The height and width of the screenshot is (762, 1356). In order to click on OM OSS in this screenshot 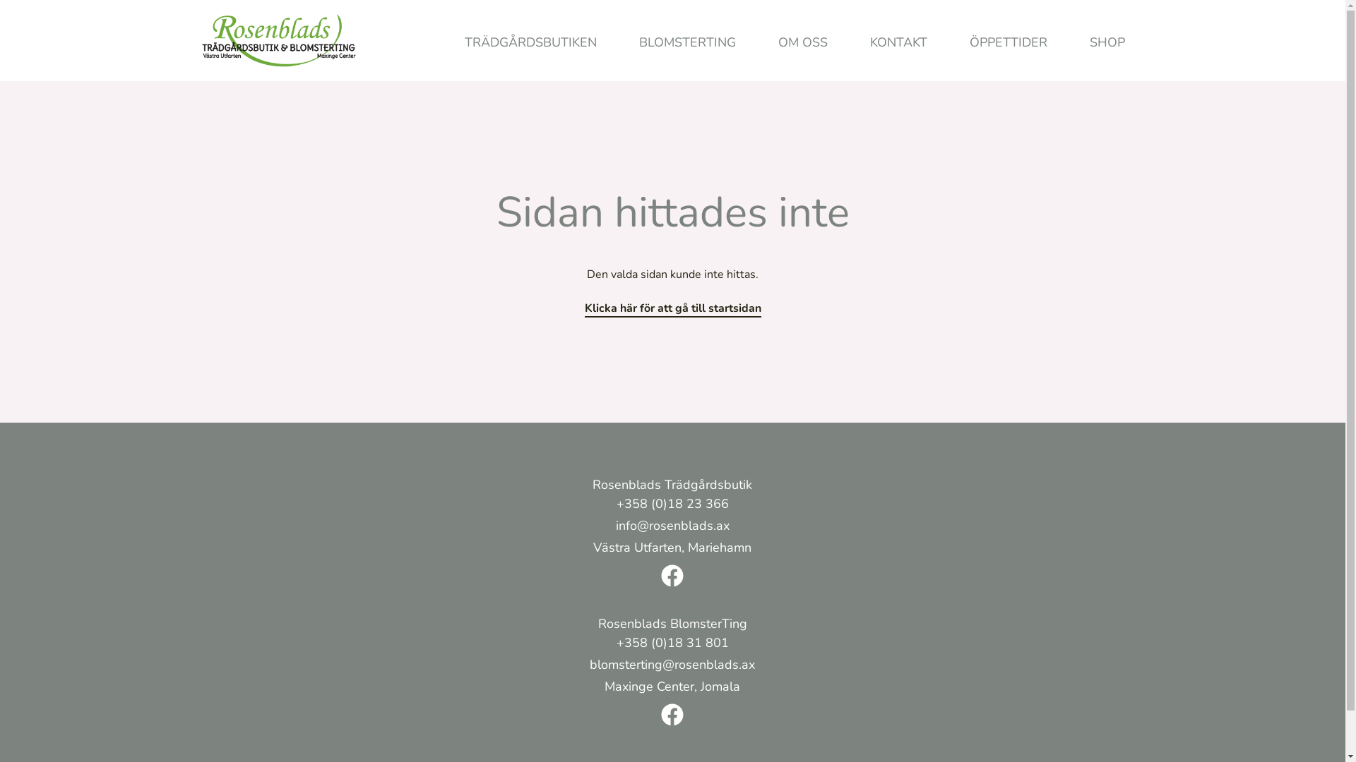, I will do `click(803, 42)`.